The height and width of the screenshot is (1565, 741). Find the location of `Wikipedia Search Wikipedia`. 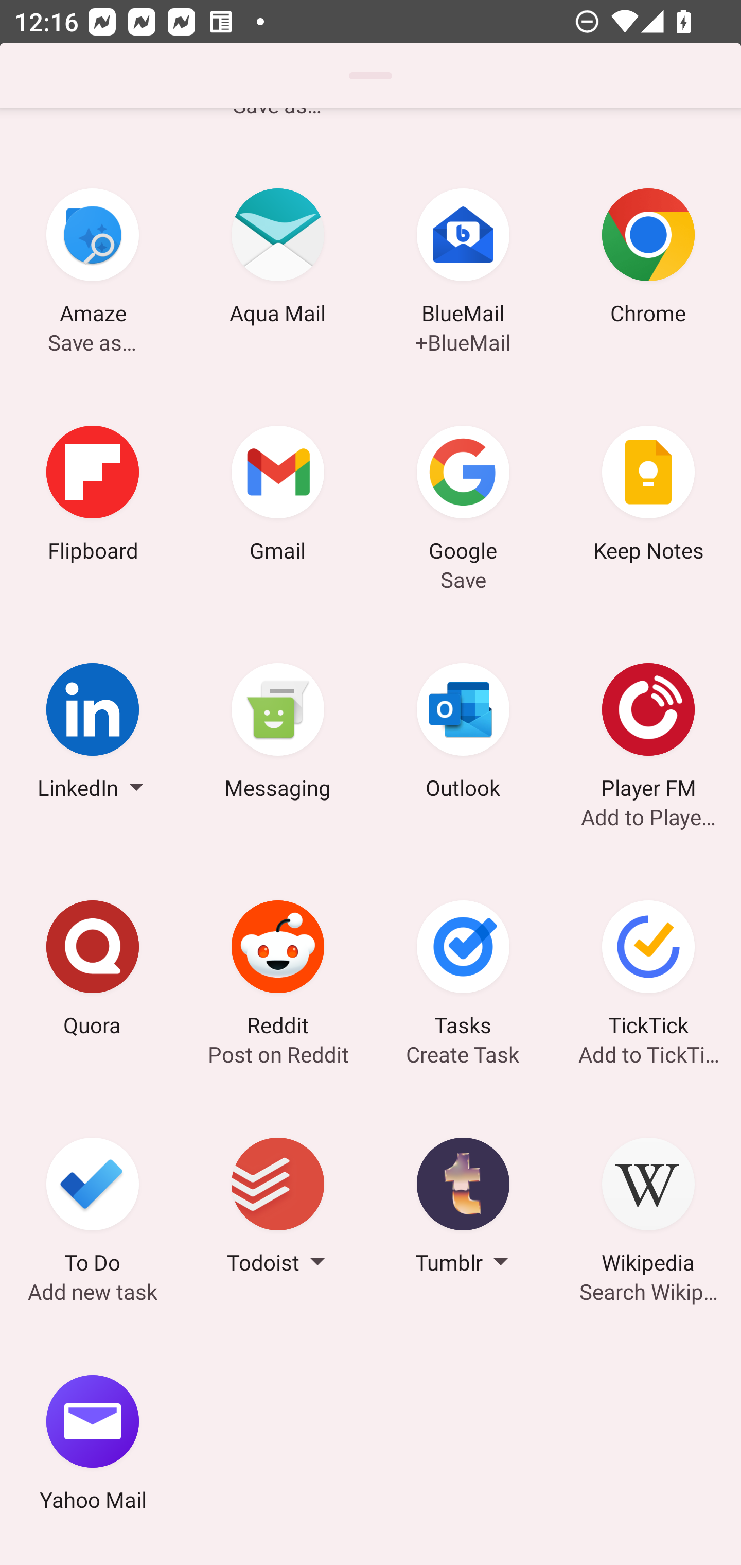

Wikipedia Search Wikipedia is located at coordinates (648, 1209).